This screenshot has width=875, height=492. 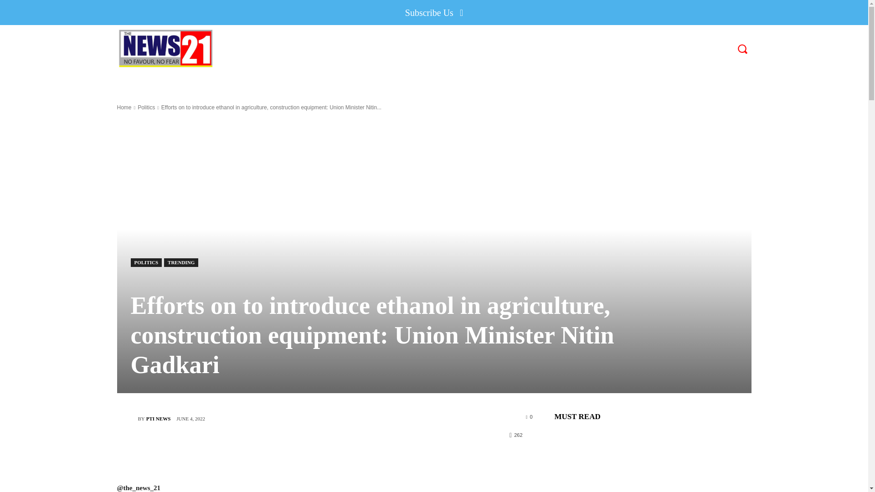 I want to click on Politics, so click(x=146, y=108).